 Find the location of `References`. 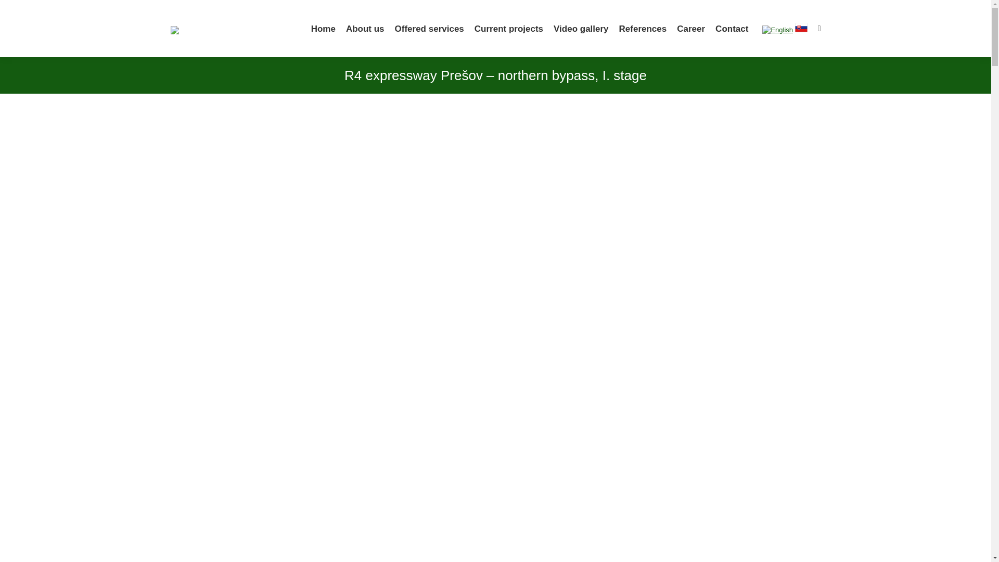

References is located at coordinates (643, 28).